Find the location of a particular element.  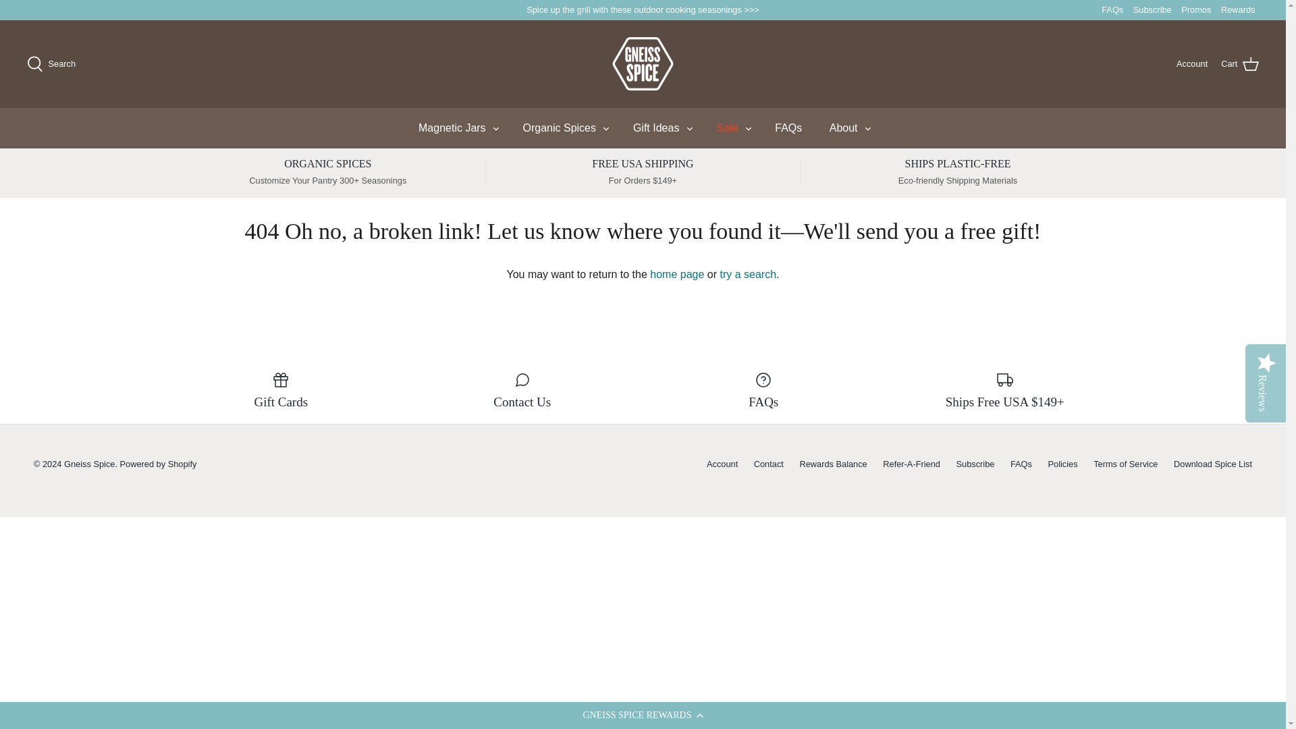

Rewards is located at coordinates (1238, 10).